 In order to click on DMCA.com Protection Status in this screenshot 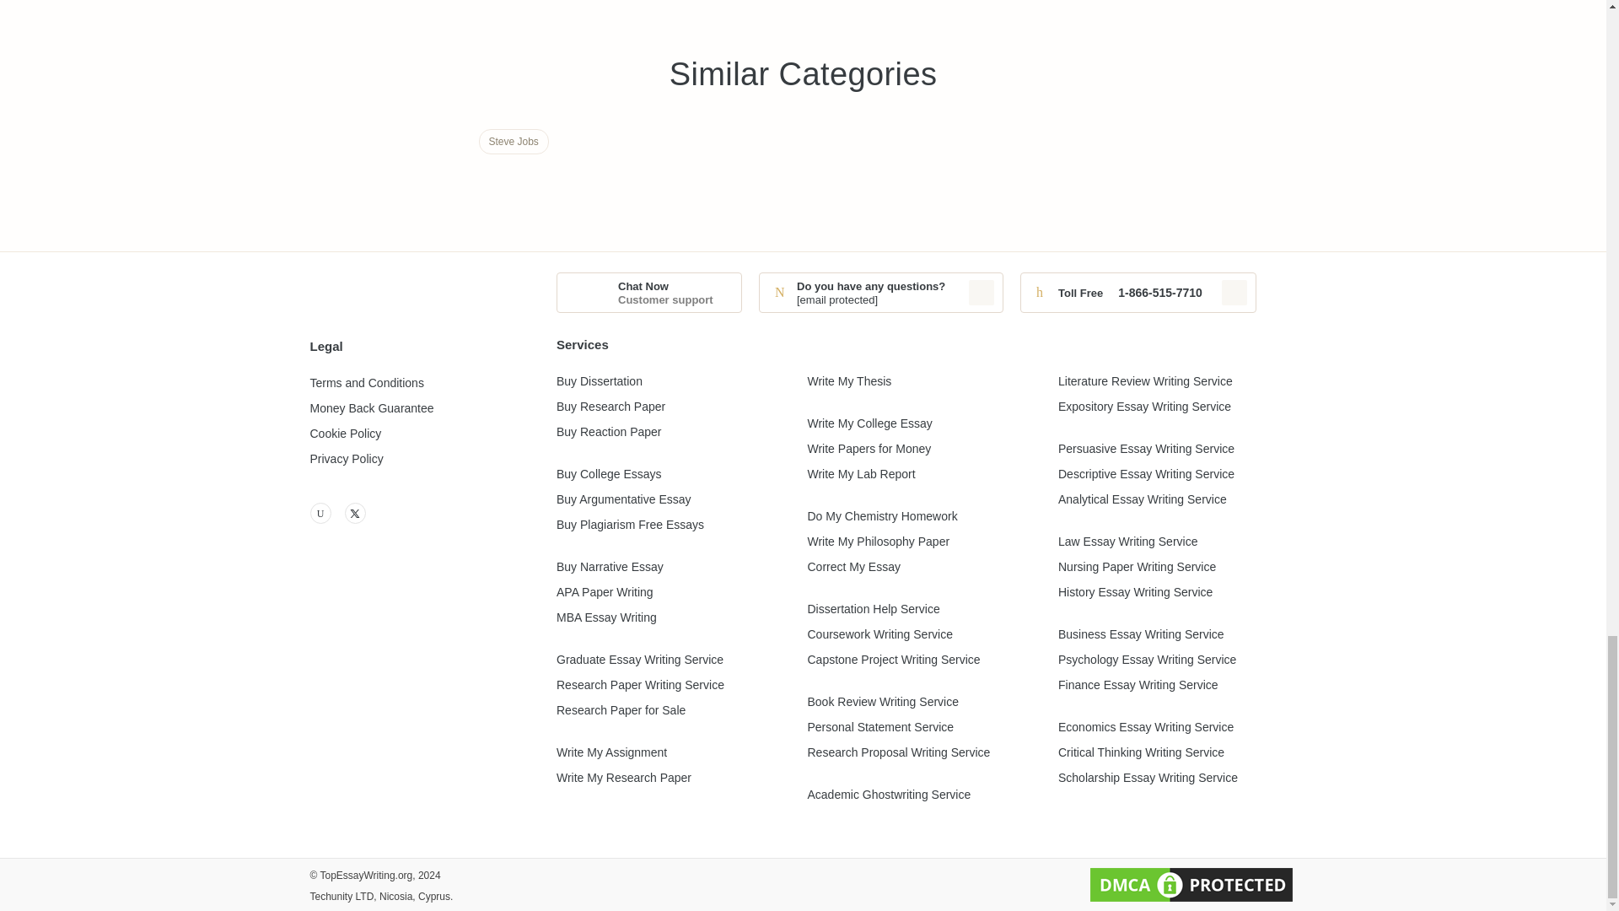, I will do `click(1191, 884)`.